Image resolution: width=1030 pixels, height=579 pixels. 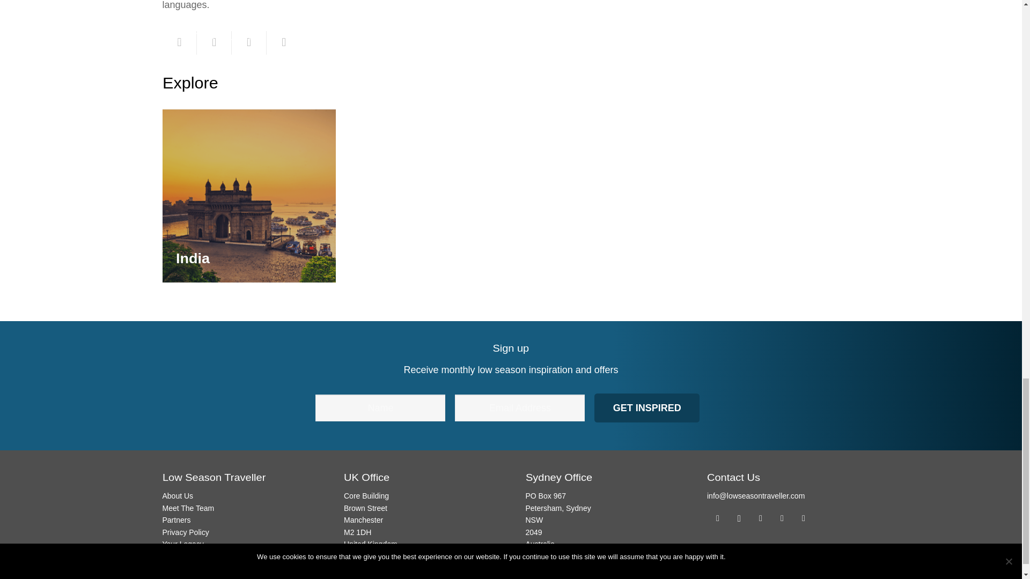 I want to click on YouTube, so click(x=804, y=518).